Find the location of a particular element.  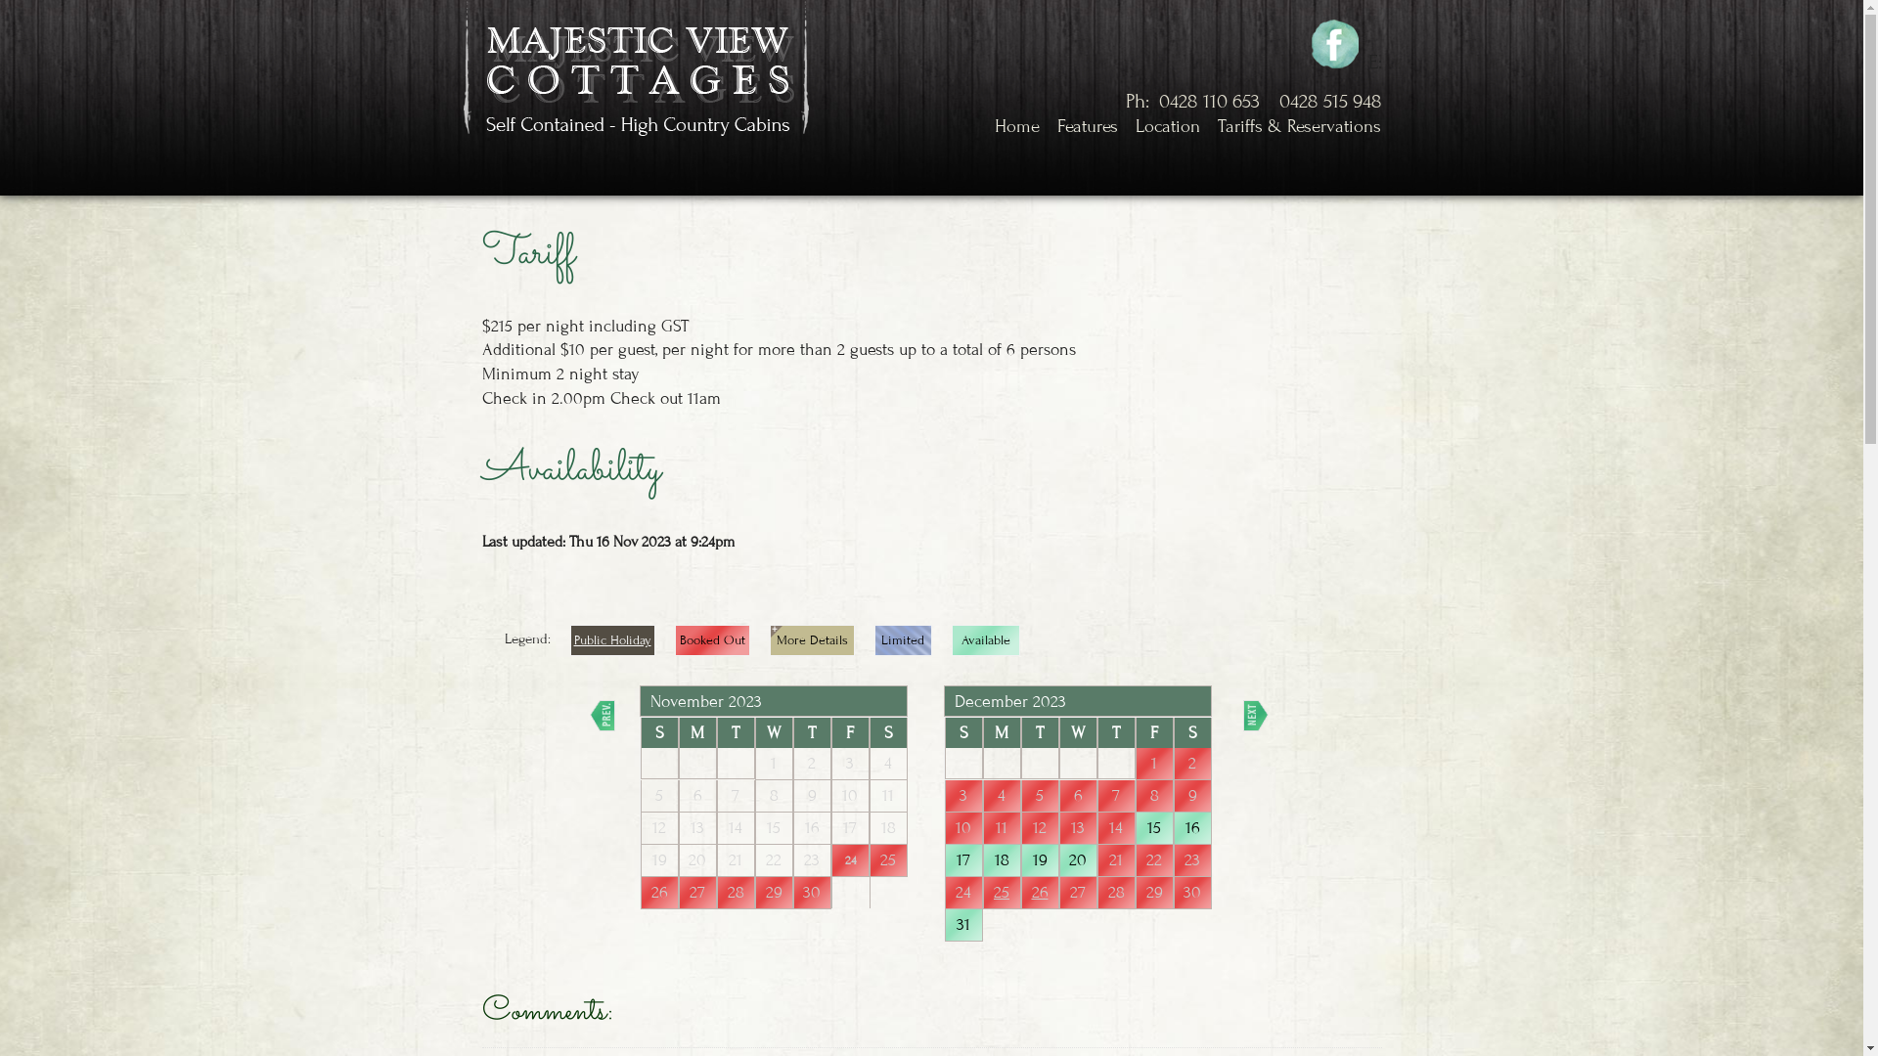

Features is located at coordinates (1088, 127).